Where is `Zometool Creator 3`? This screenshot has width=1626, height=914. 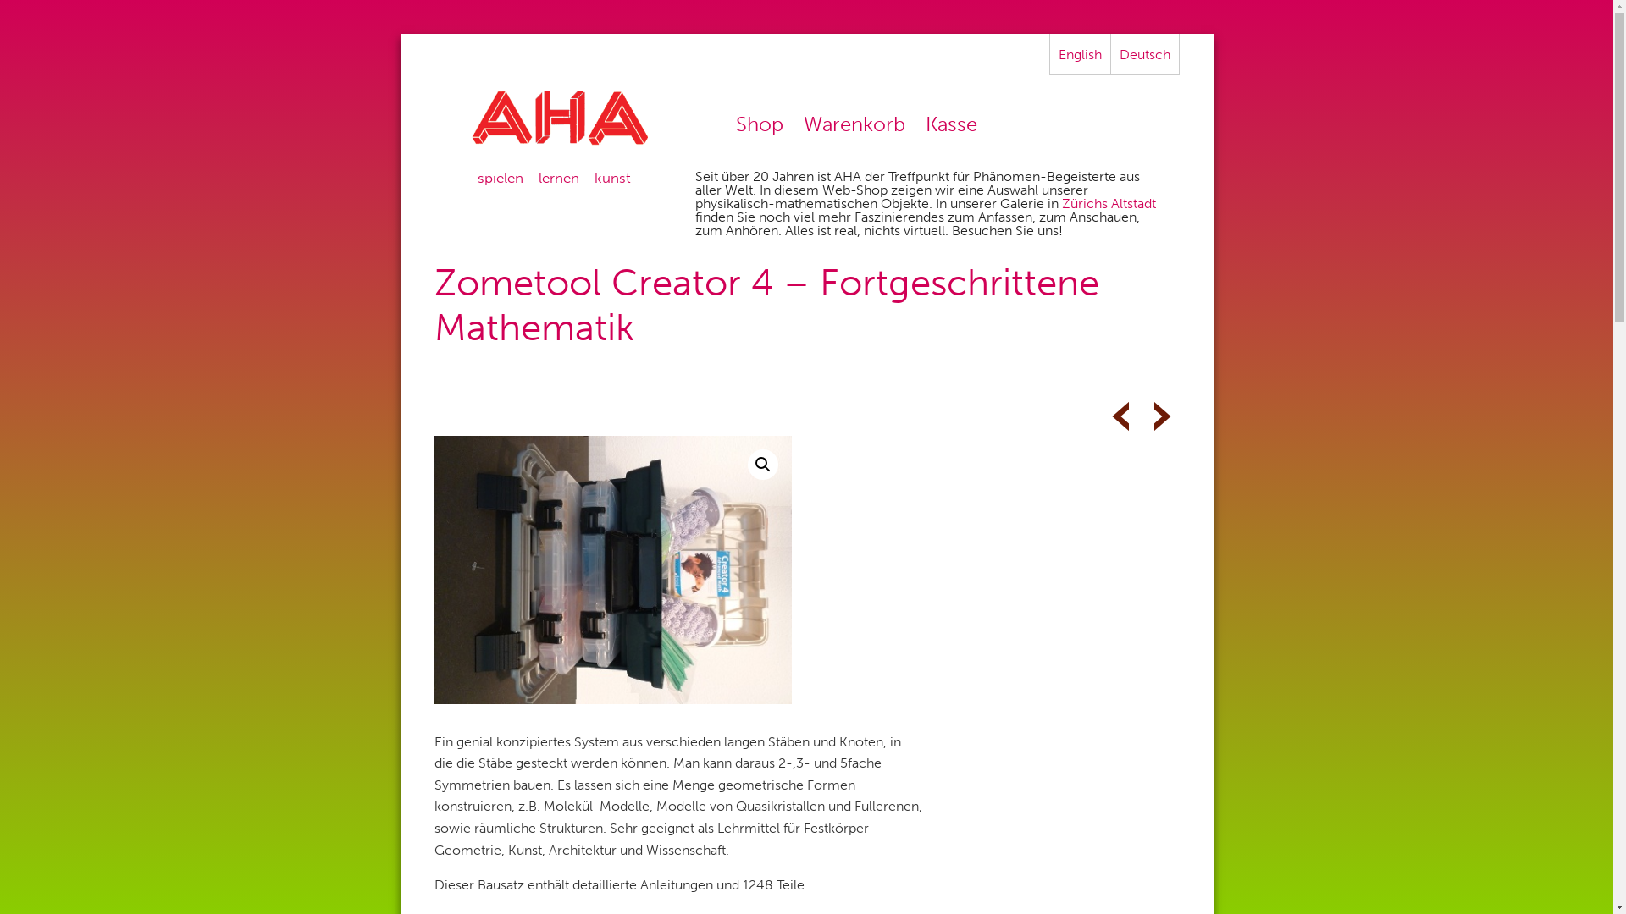
Zometool Creator 3 is located at coordinates (1120, 416).